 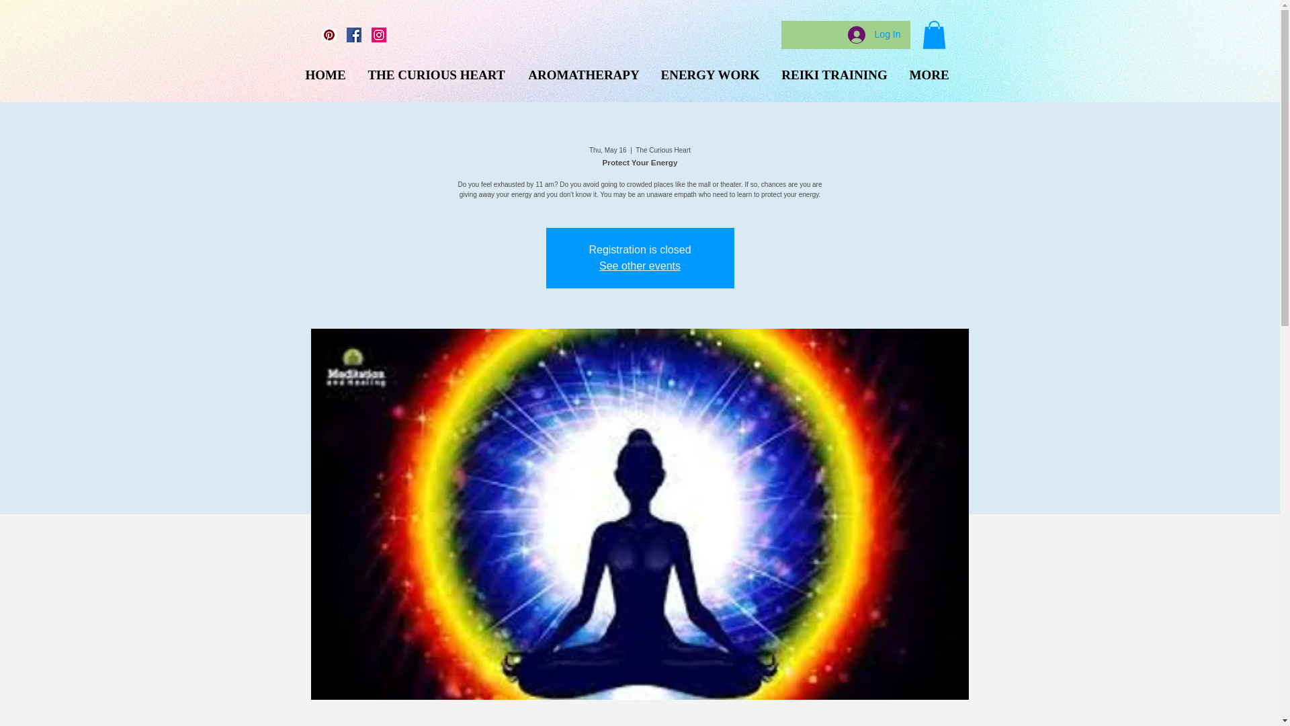 What do you see at coordinates (325, 75) in the screenshot?
I see `HOME` at bounding box center [325, 75].